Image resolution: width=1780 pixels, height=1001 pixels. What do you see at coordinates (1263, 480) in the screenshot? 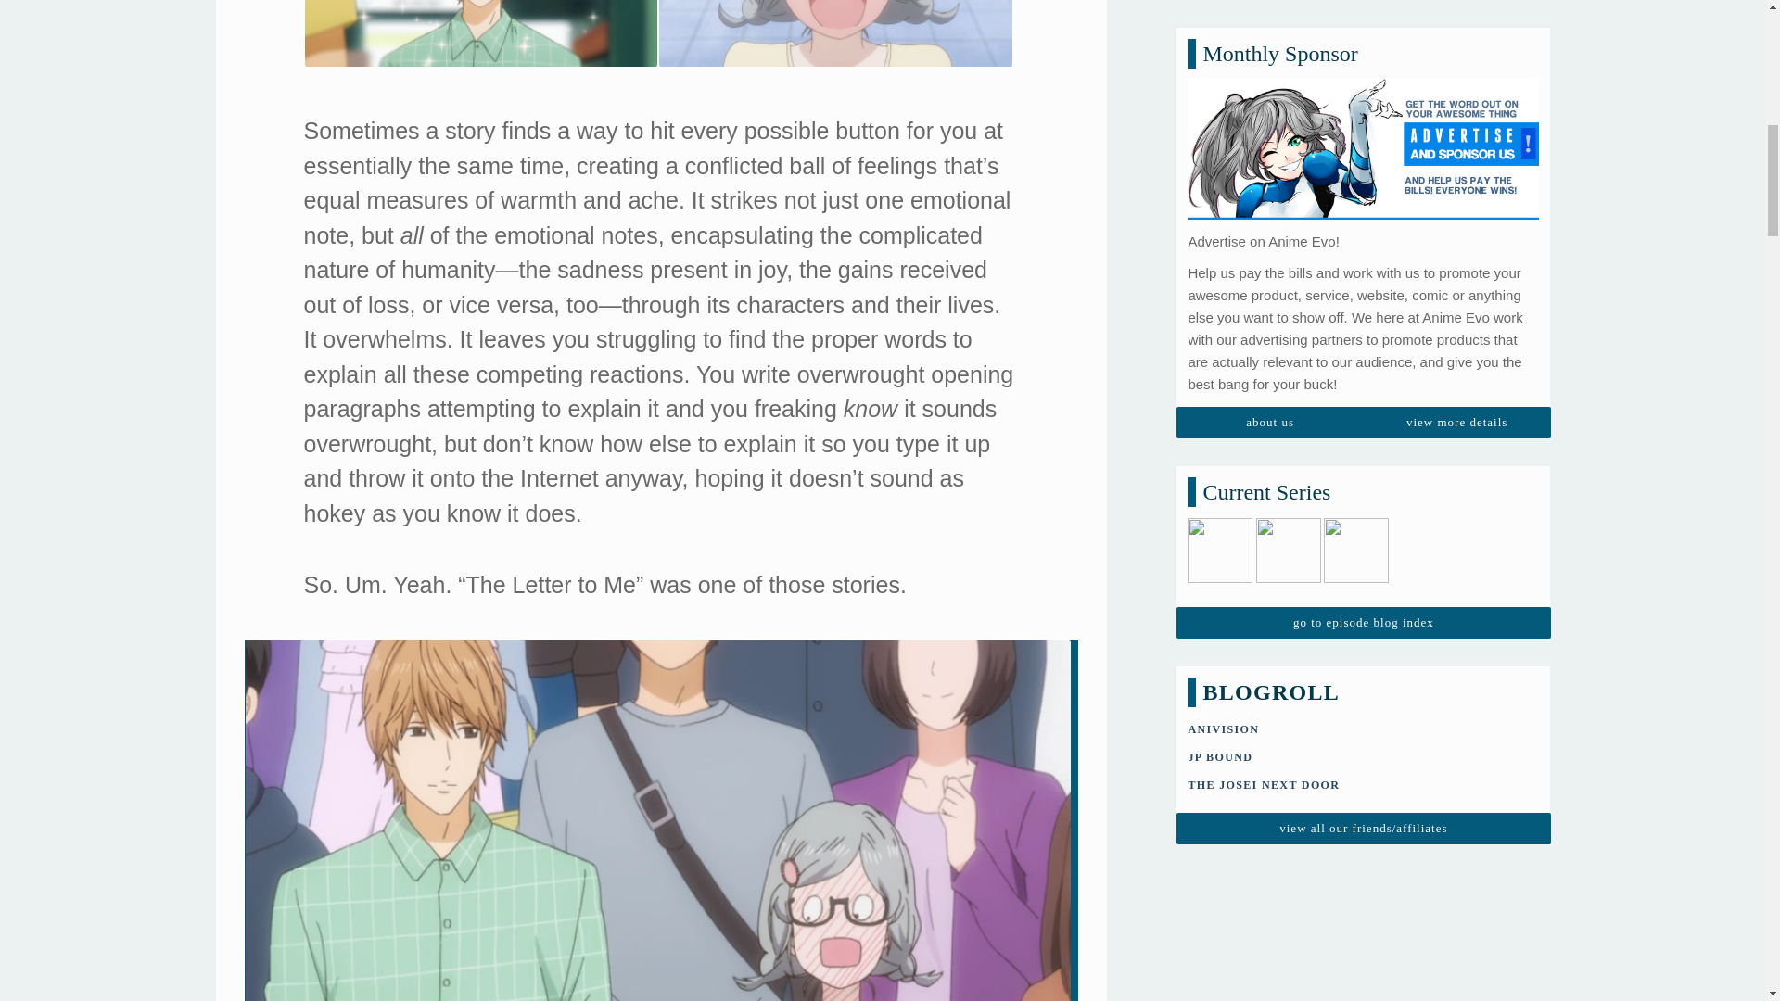
I see `Great Anime Blog run by Dee!` at bounding box center [1263, 480].